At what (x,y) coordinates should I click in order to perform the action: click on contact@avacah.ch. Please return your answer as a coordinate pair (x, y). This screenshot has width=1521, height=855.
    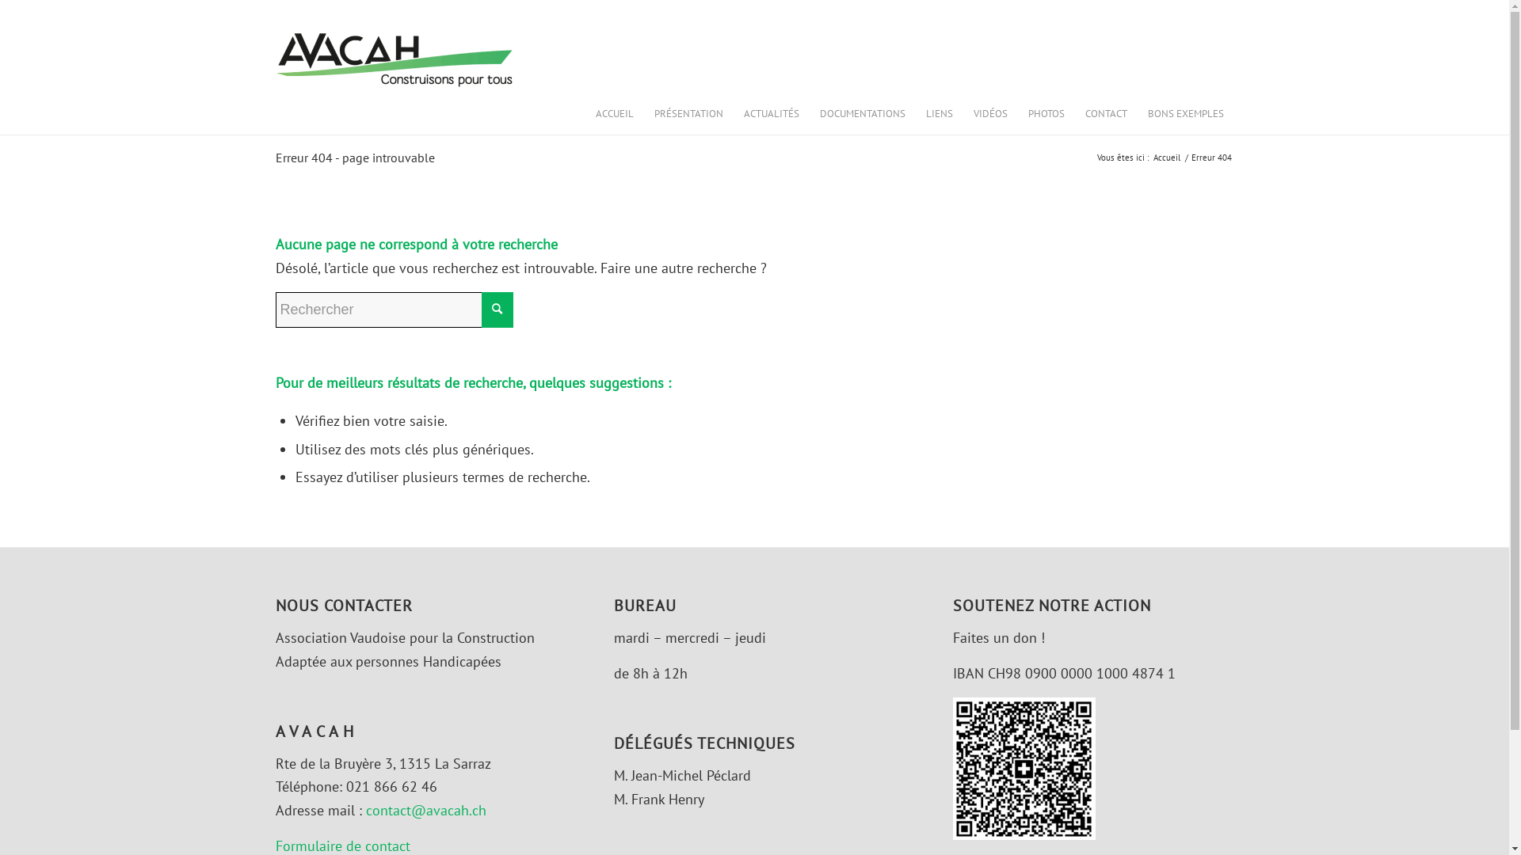
    Looking at the image, I should click on (426, 811).